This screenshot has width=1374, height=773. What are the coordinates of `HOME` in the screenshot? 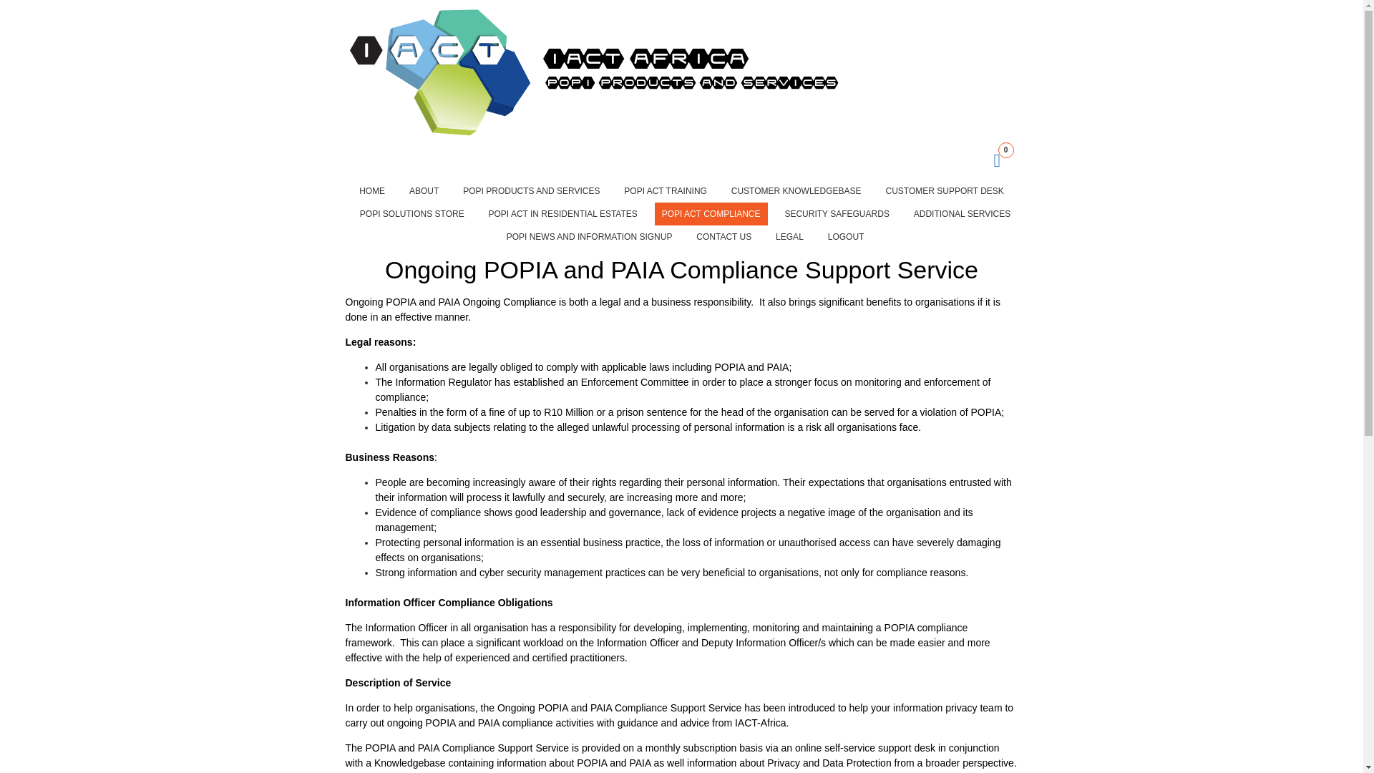 It's located at (371, 190).